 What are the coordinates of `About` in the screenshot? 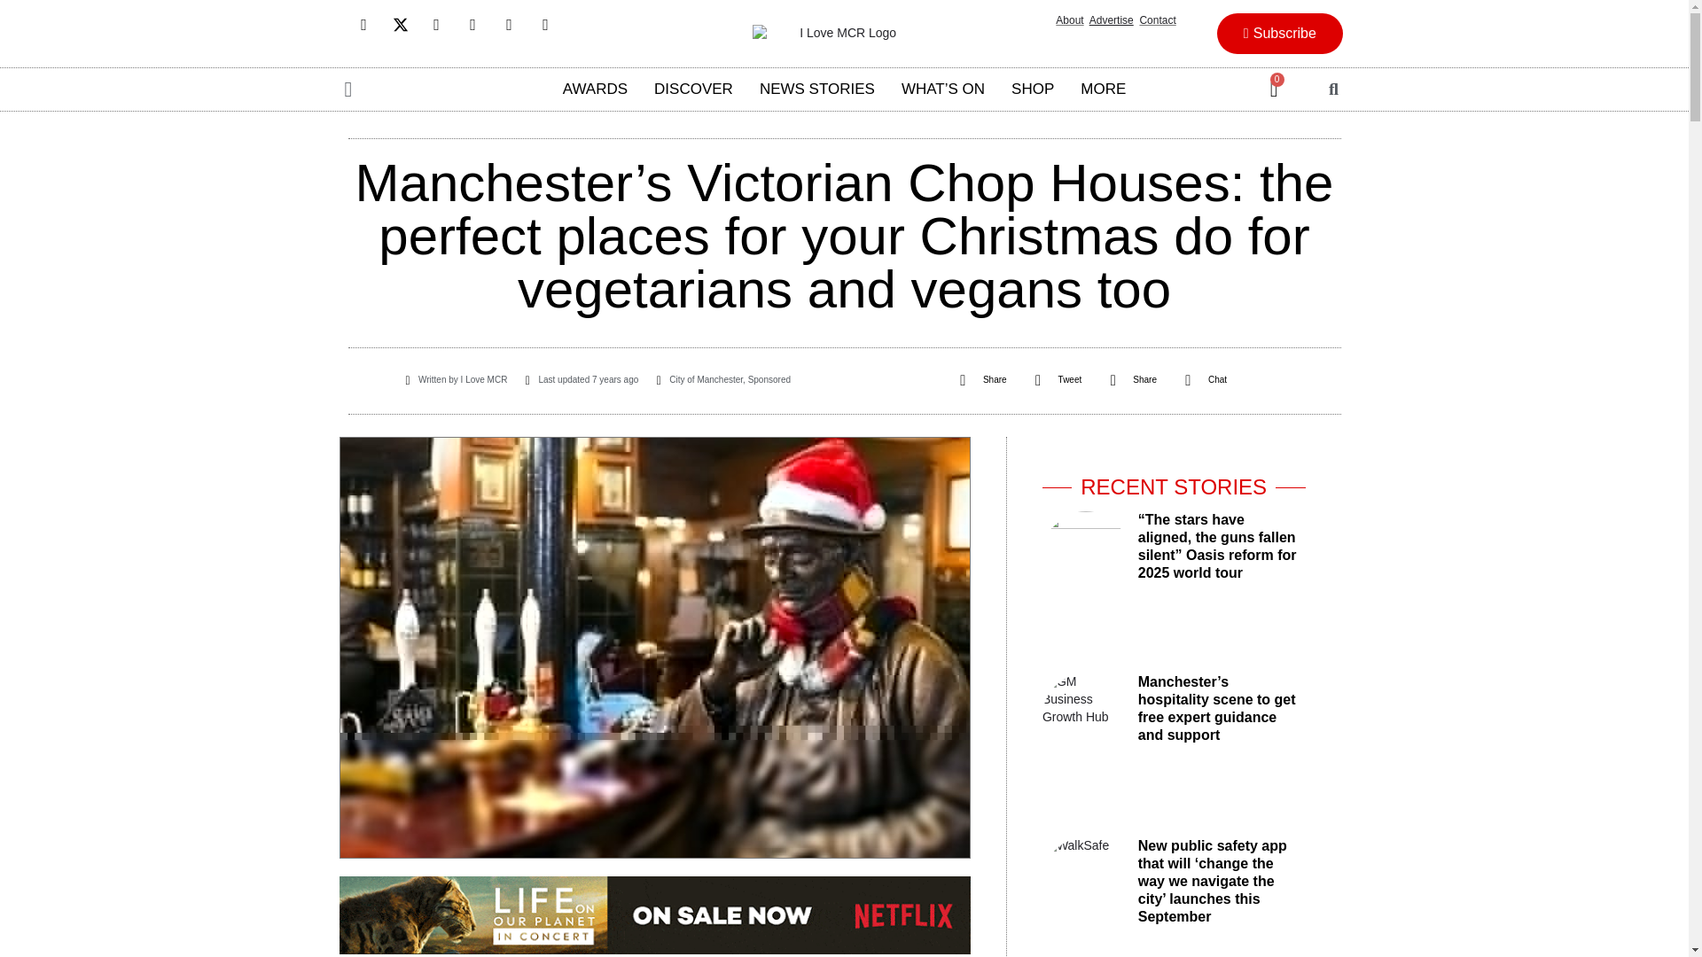 It's located at (1069, 20).